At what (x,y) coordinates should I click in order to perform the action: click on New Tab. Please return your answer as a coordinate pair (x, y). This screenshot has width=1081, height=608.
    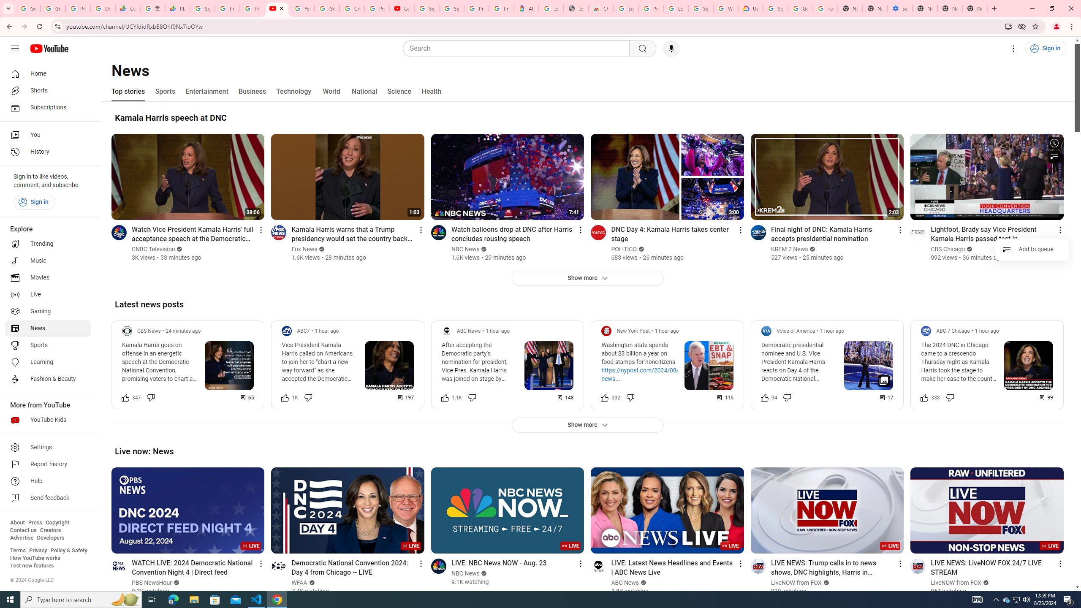
    Looking at the image, I should click on (975, 8).